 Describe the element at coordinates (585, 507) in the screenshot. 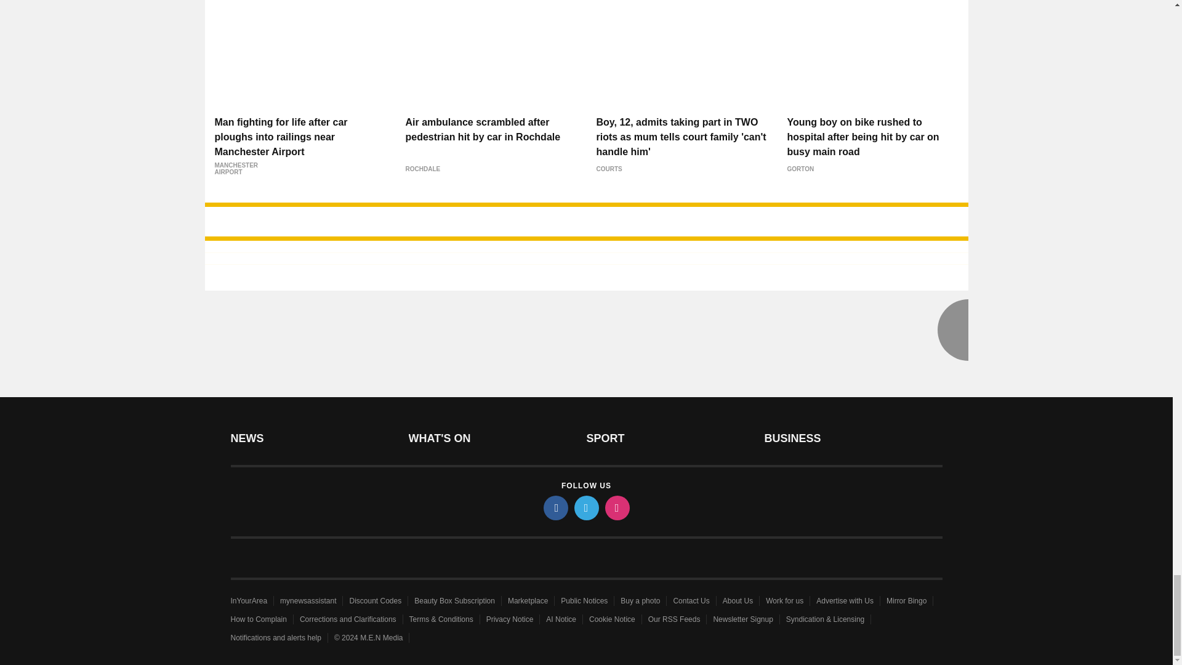

I see `twitter` at that location.